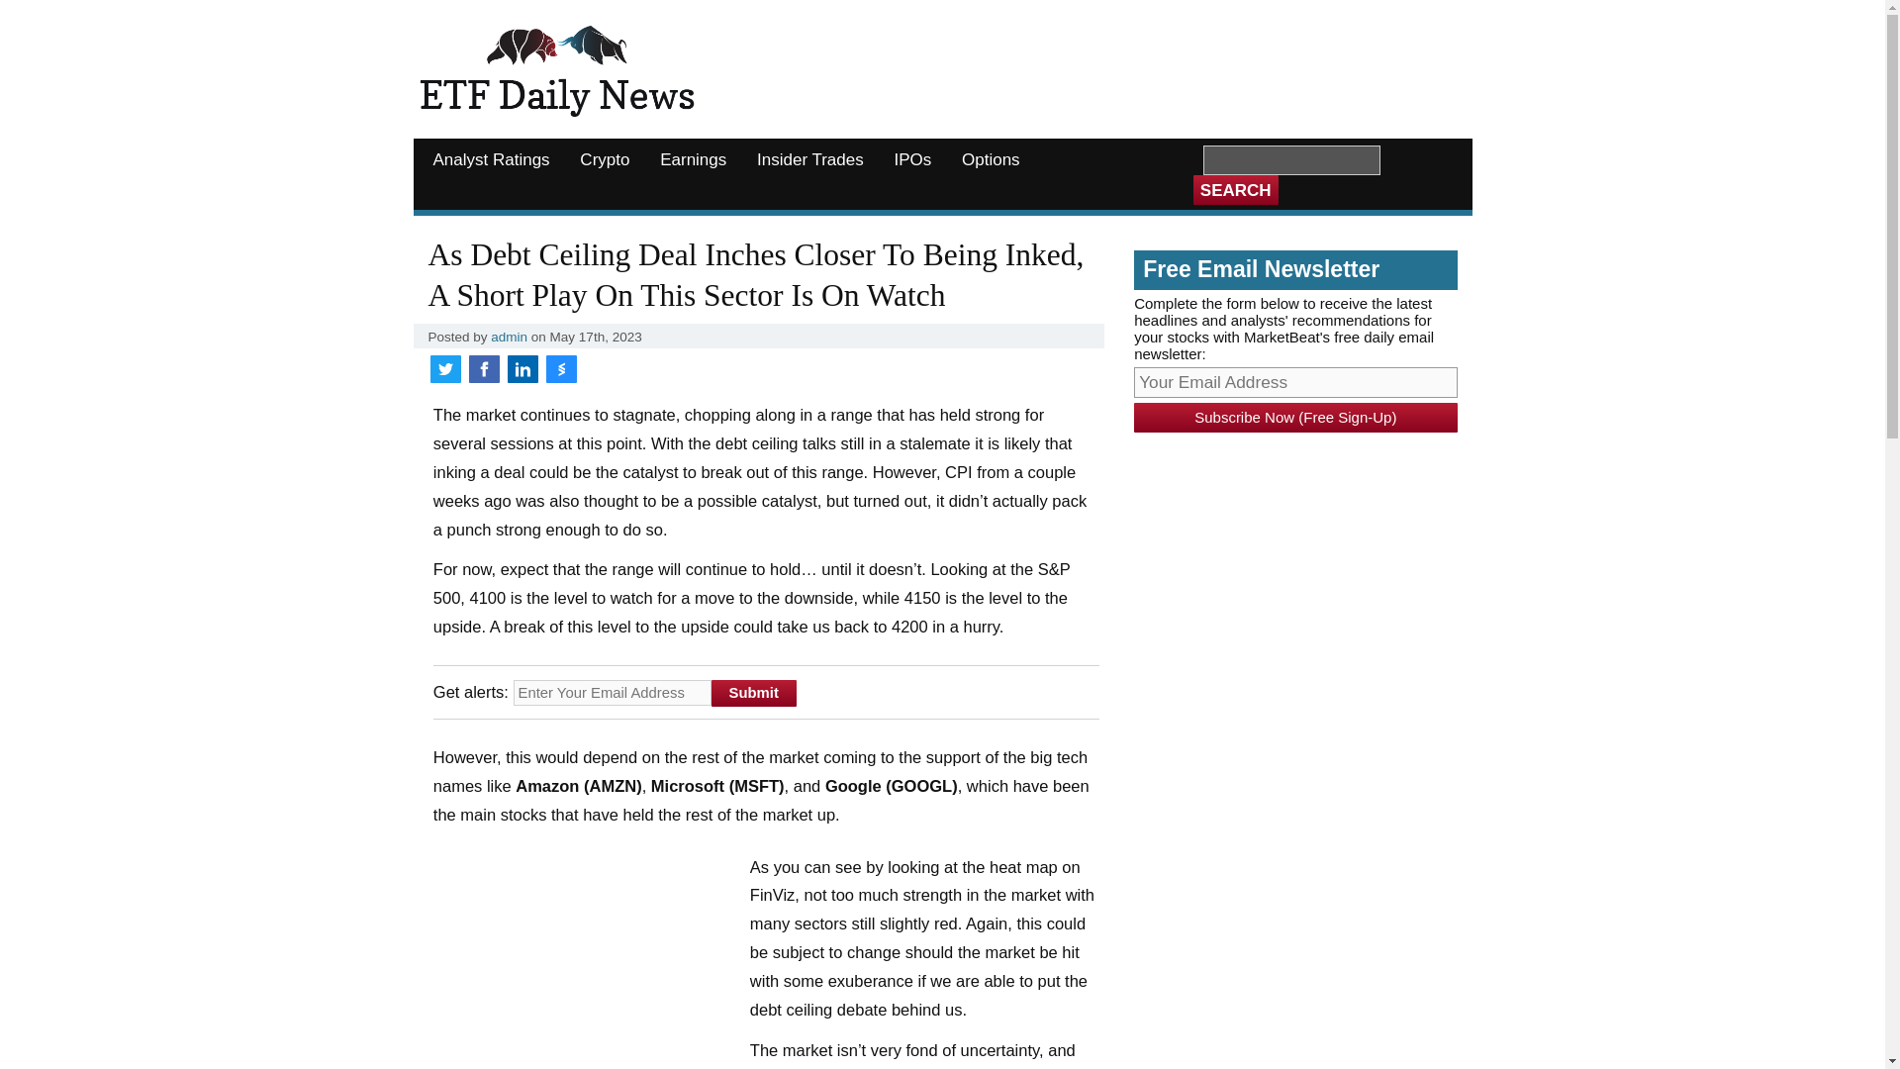  What do you see at coordinates (509, 337) in the screenshot?
I see `Posts by admin` at bounding box center [509, 337].